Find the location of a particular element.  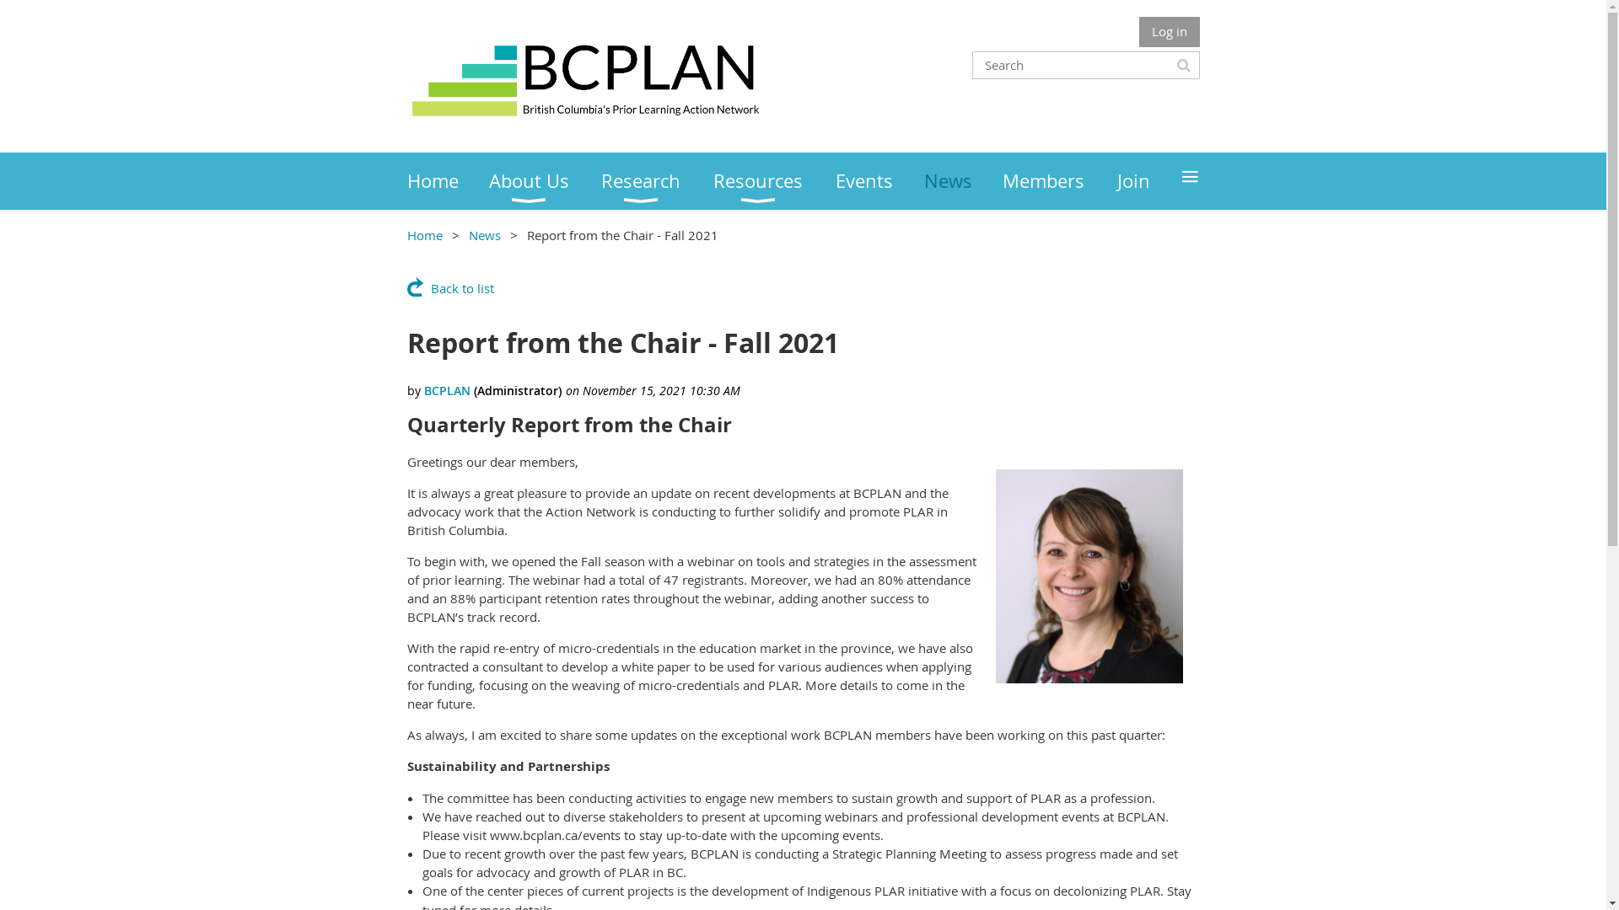

Events is located at coordinates (880, 181).